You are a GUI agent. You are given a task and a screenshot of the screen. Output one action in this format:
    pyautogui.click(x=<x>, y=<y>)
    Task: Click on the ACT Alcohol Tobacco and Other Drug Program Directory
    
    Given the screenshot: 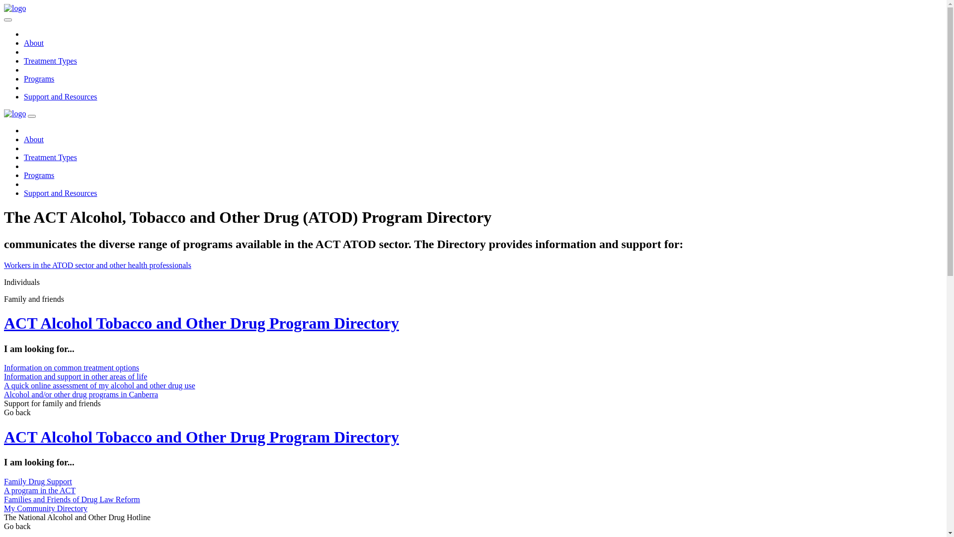 What is the action you would take?
    pyautogui.click(x=473, y=438)
    